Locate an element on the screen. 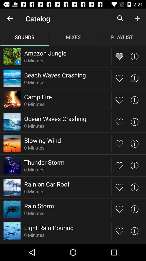 The image size is (146, 261). favorite track for amazon jungle is located at coordinates (120, 56).